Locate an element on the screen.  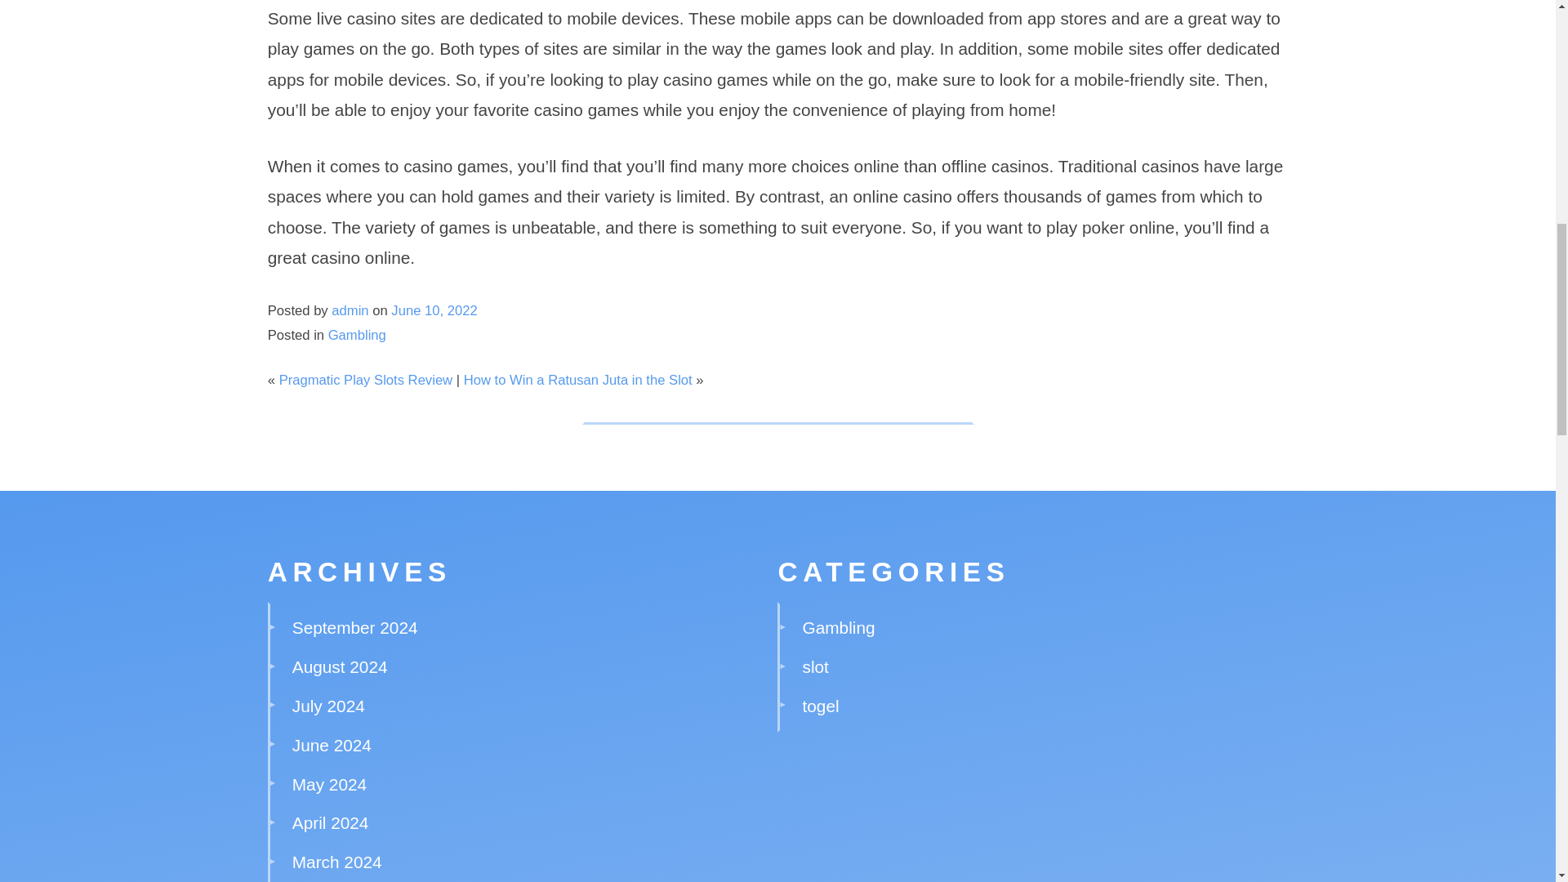
September 2024 is located at coordinates (354, 627).